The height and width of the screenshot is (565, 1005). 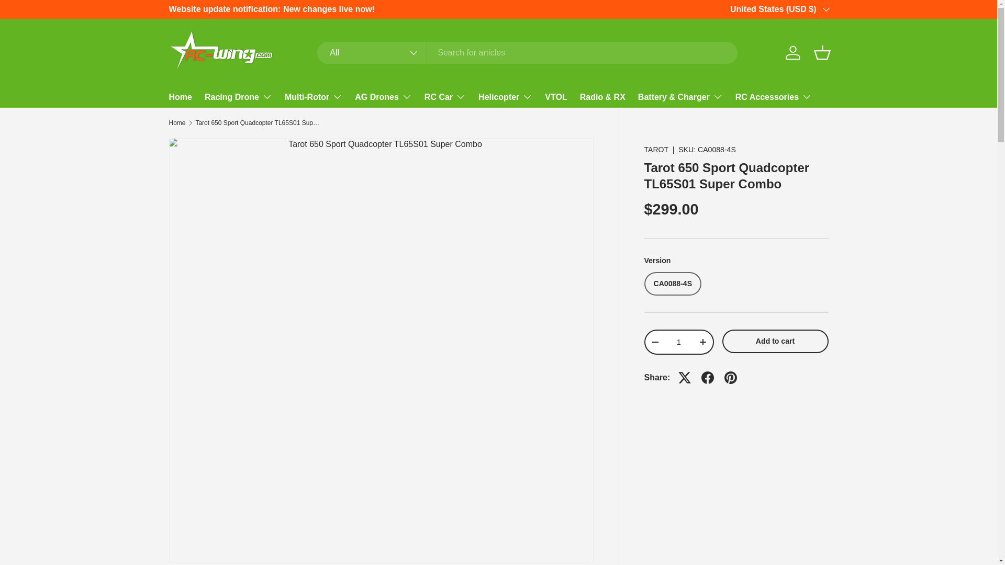 I want to click on here, so click(x=868, y=8).